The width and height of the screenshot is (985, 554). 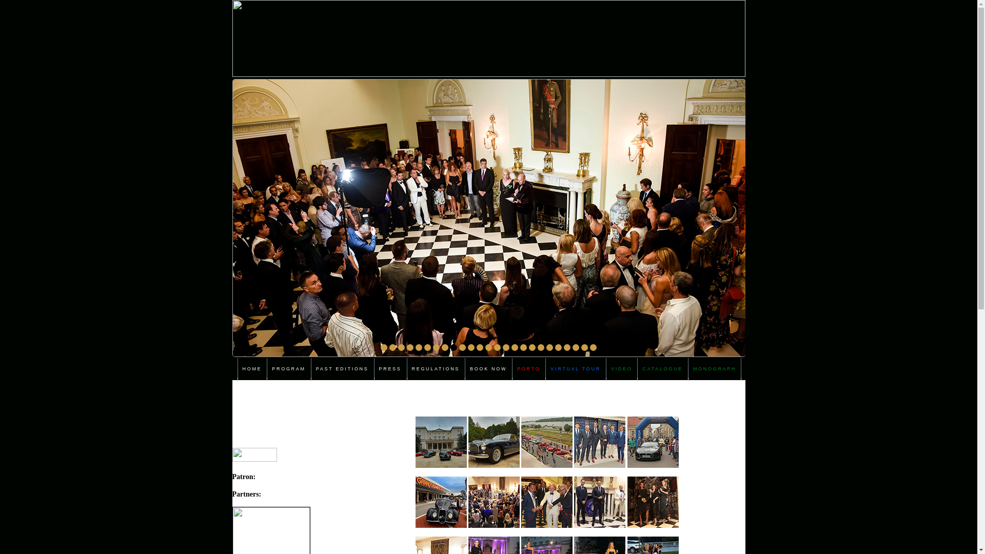 I want to click on MONOGRAPH, so click(x=715, y=369).